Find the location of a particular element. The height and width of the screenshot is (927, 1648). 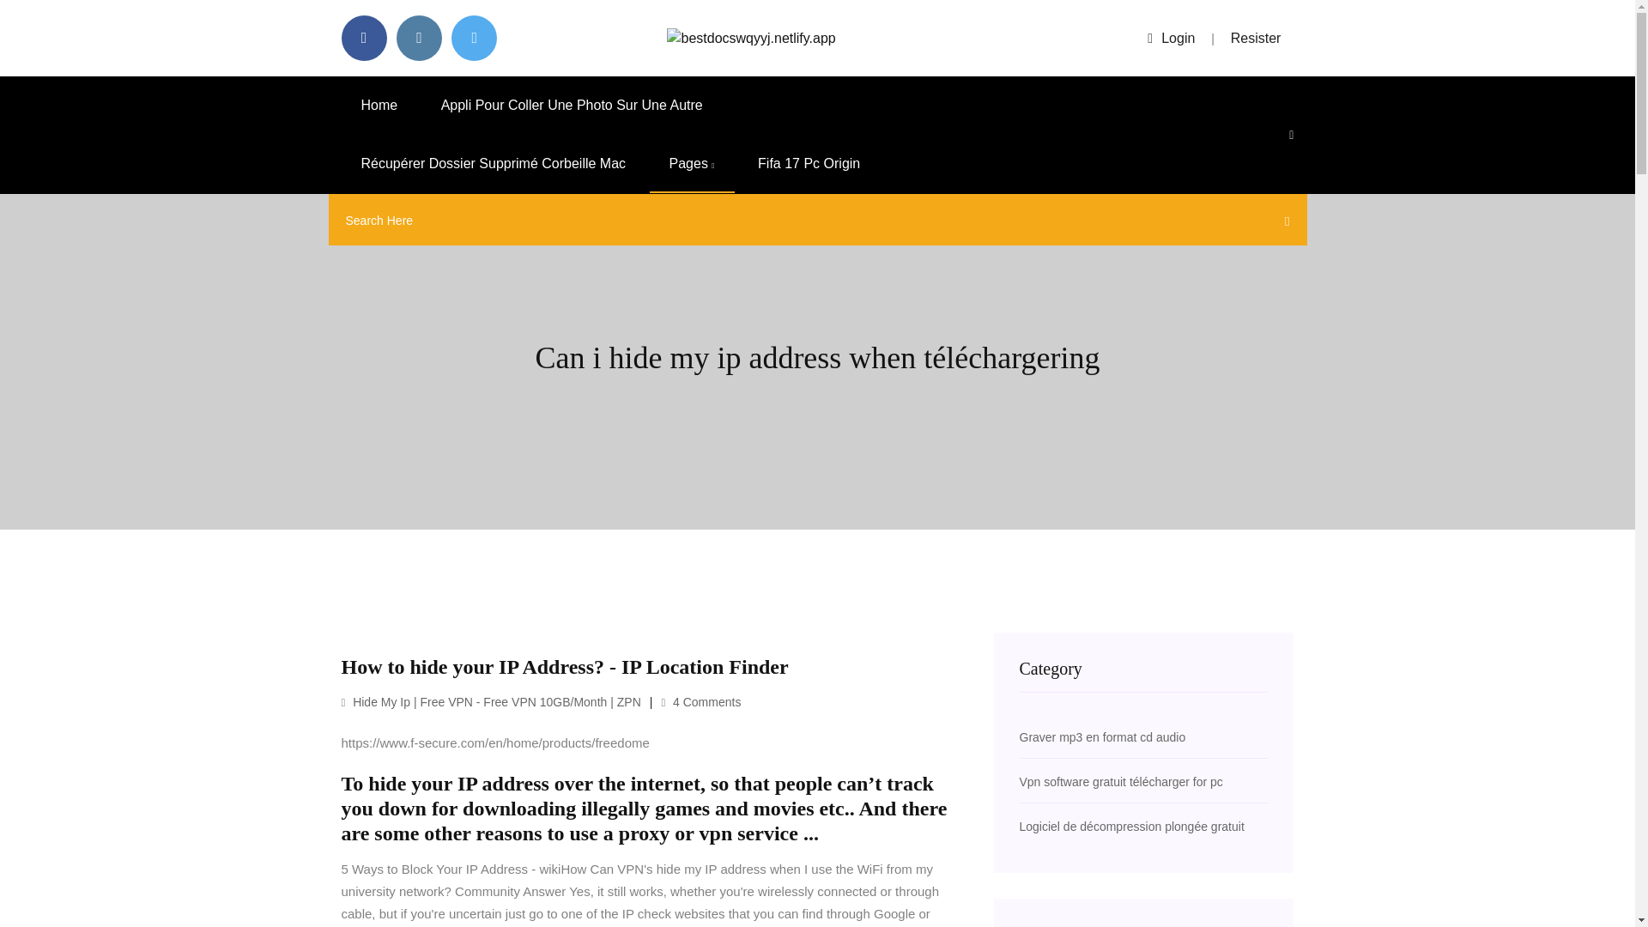

4 Comments is located at coordinates (700, 702).